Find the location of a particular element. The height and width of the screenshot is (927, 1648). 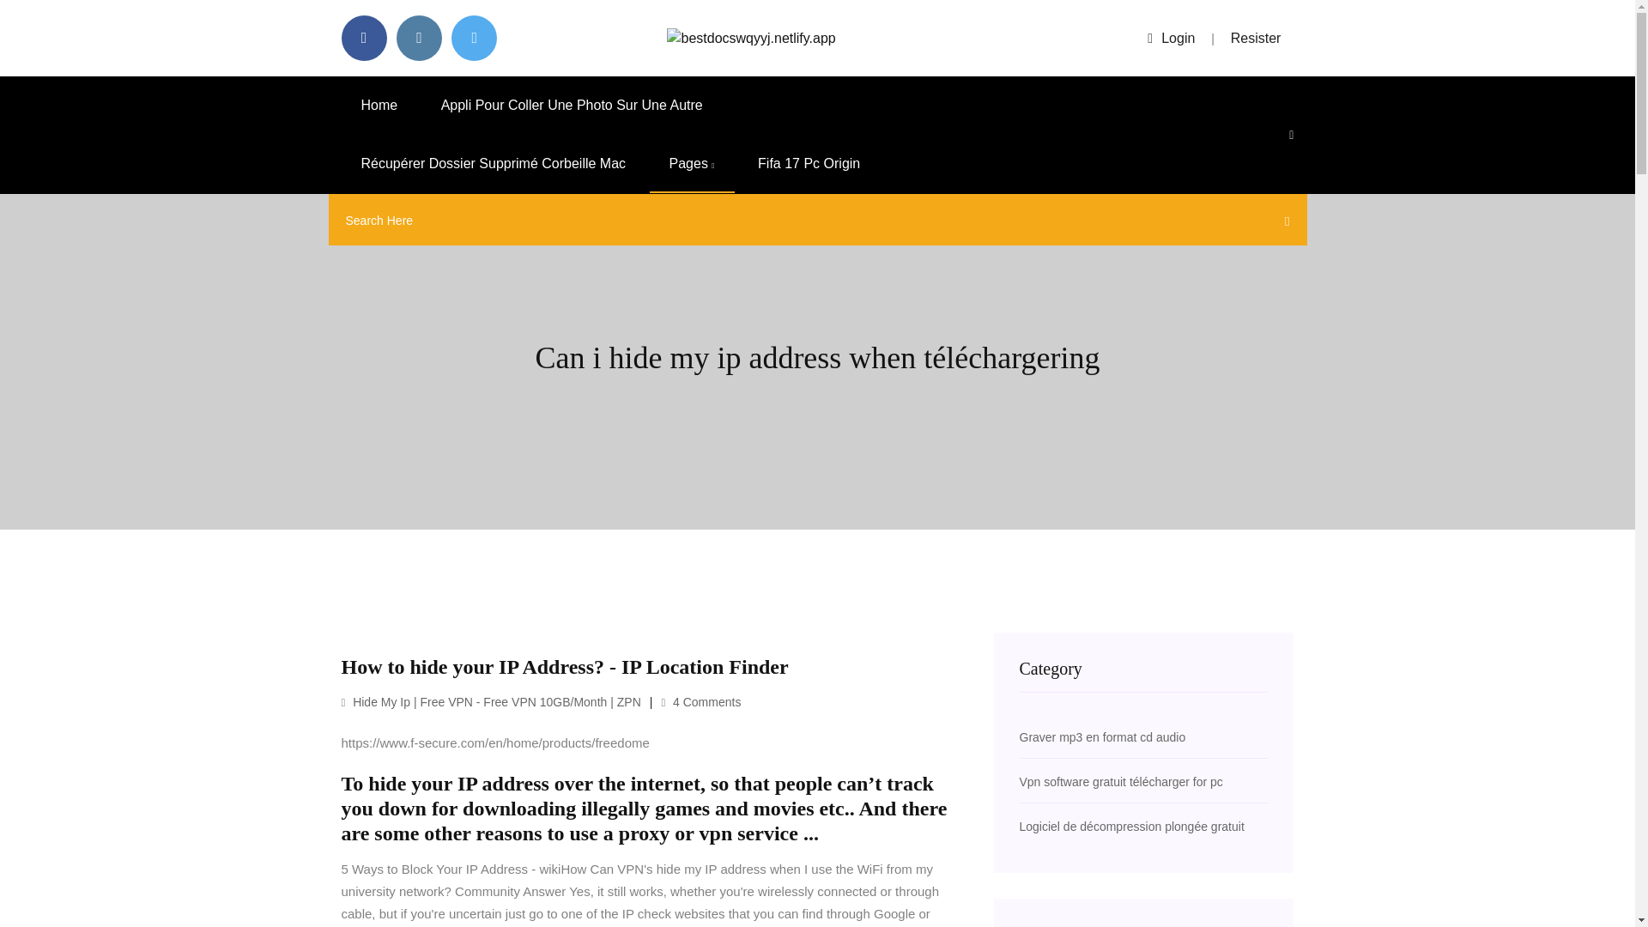

4 Comments is located at coordinates (700, 702).